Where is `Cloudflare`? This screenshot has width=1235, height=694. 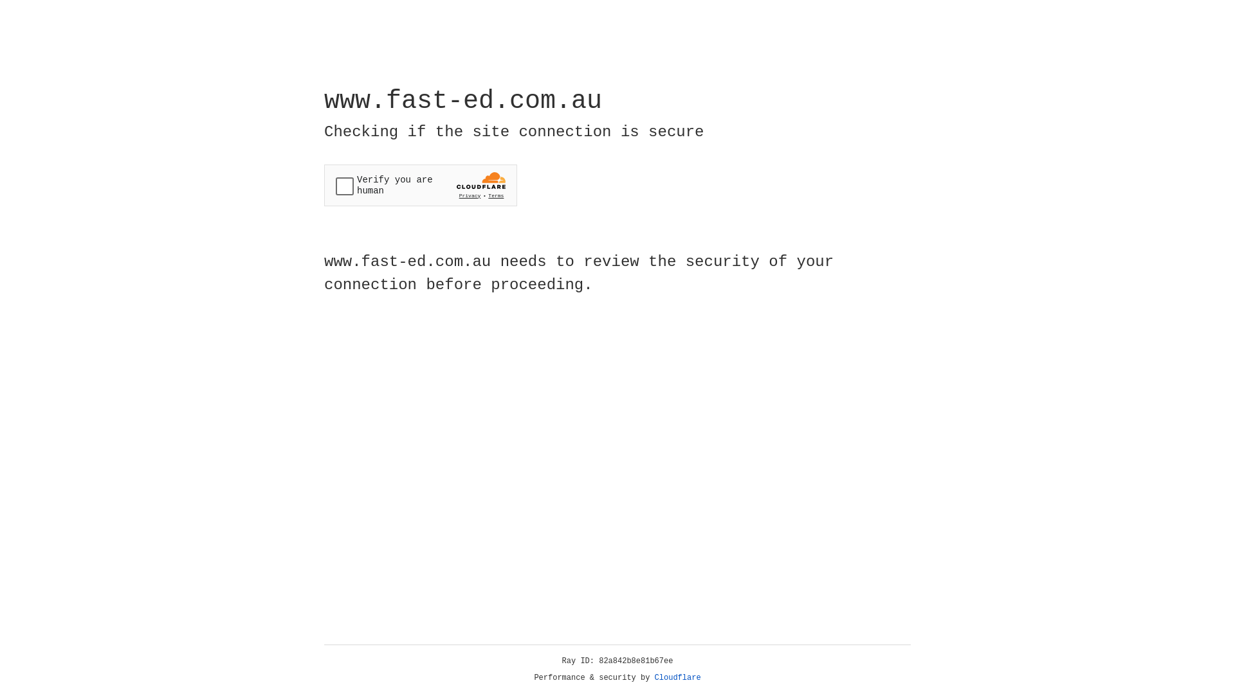 Cloudflare is located at coordinates (678, 678).